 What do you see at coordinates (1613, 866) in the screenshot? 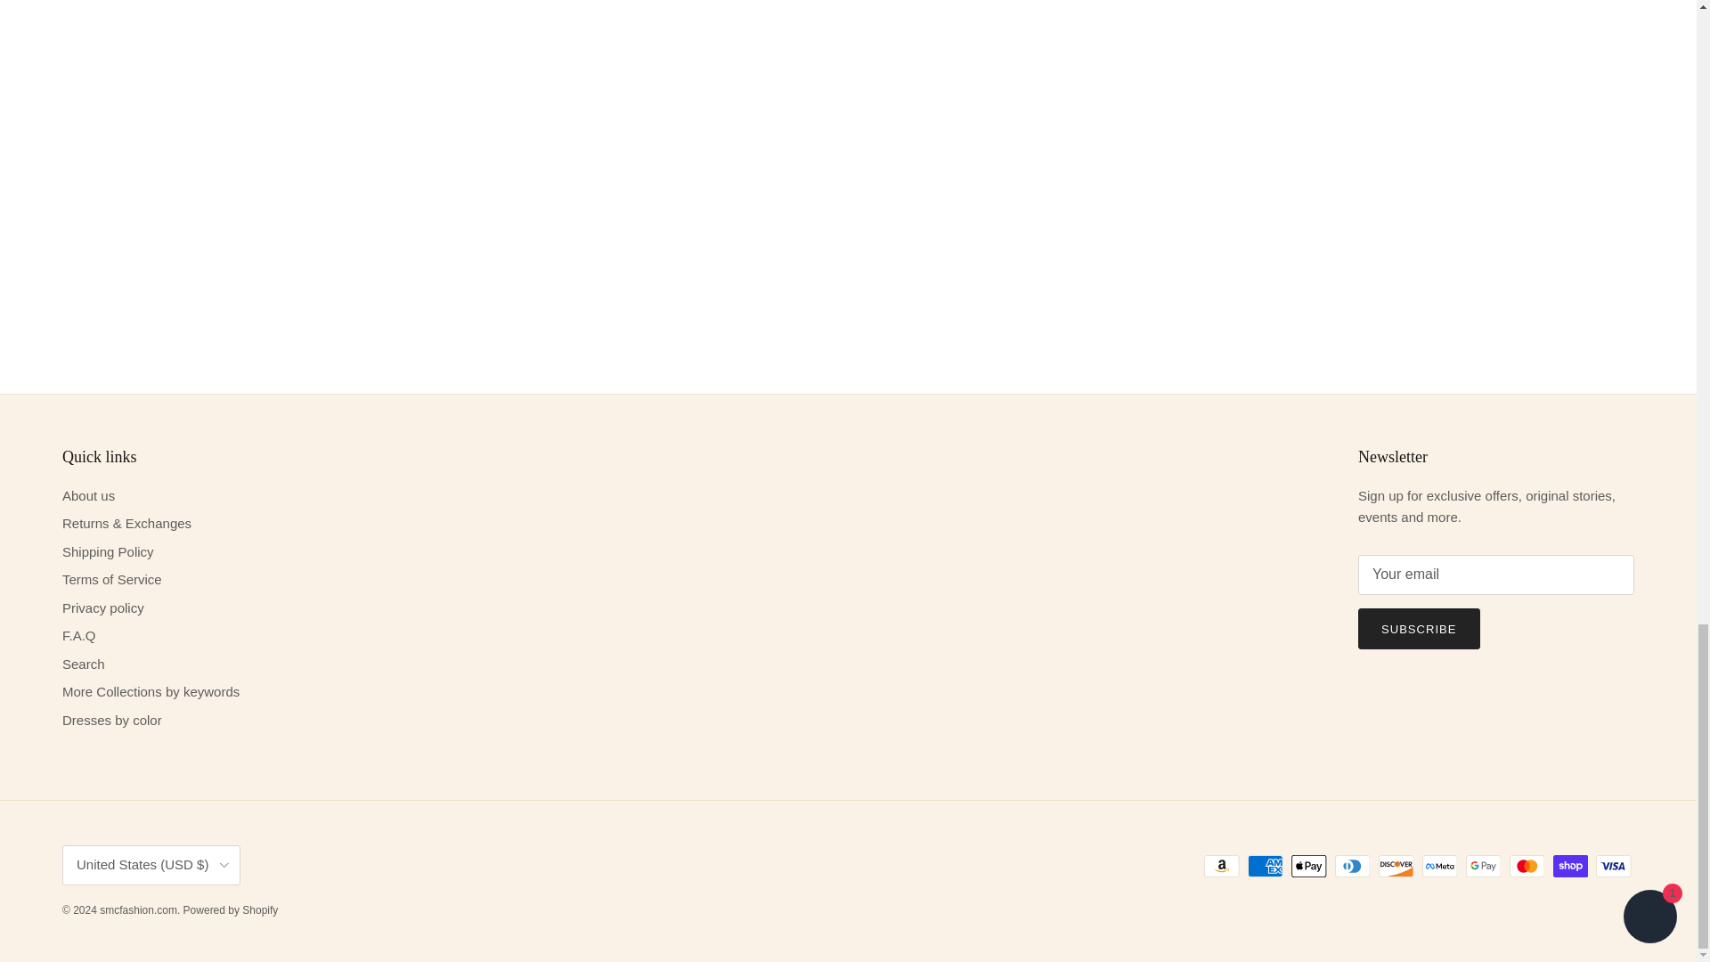
I see `Visa` at bounding box center [1613, 866].